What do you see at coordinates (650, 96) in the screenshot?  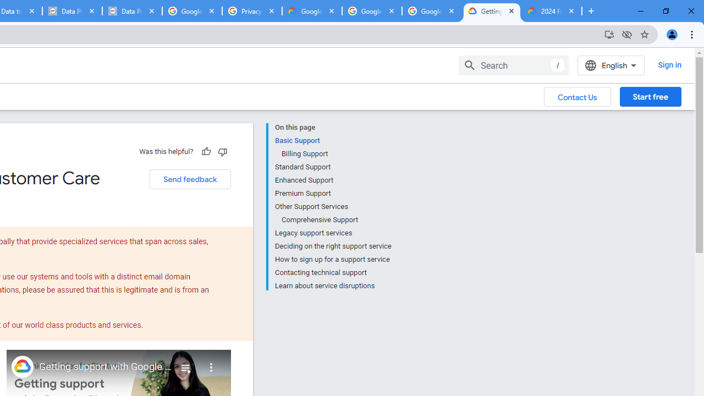 I see `Start free` at bounding box center [650, 96].